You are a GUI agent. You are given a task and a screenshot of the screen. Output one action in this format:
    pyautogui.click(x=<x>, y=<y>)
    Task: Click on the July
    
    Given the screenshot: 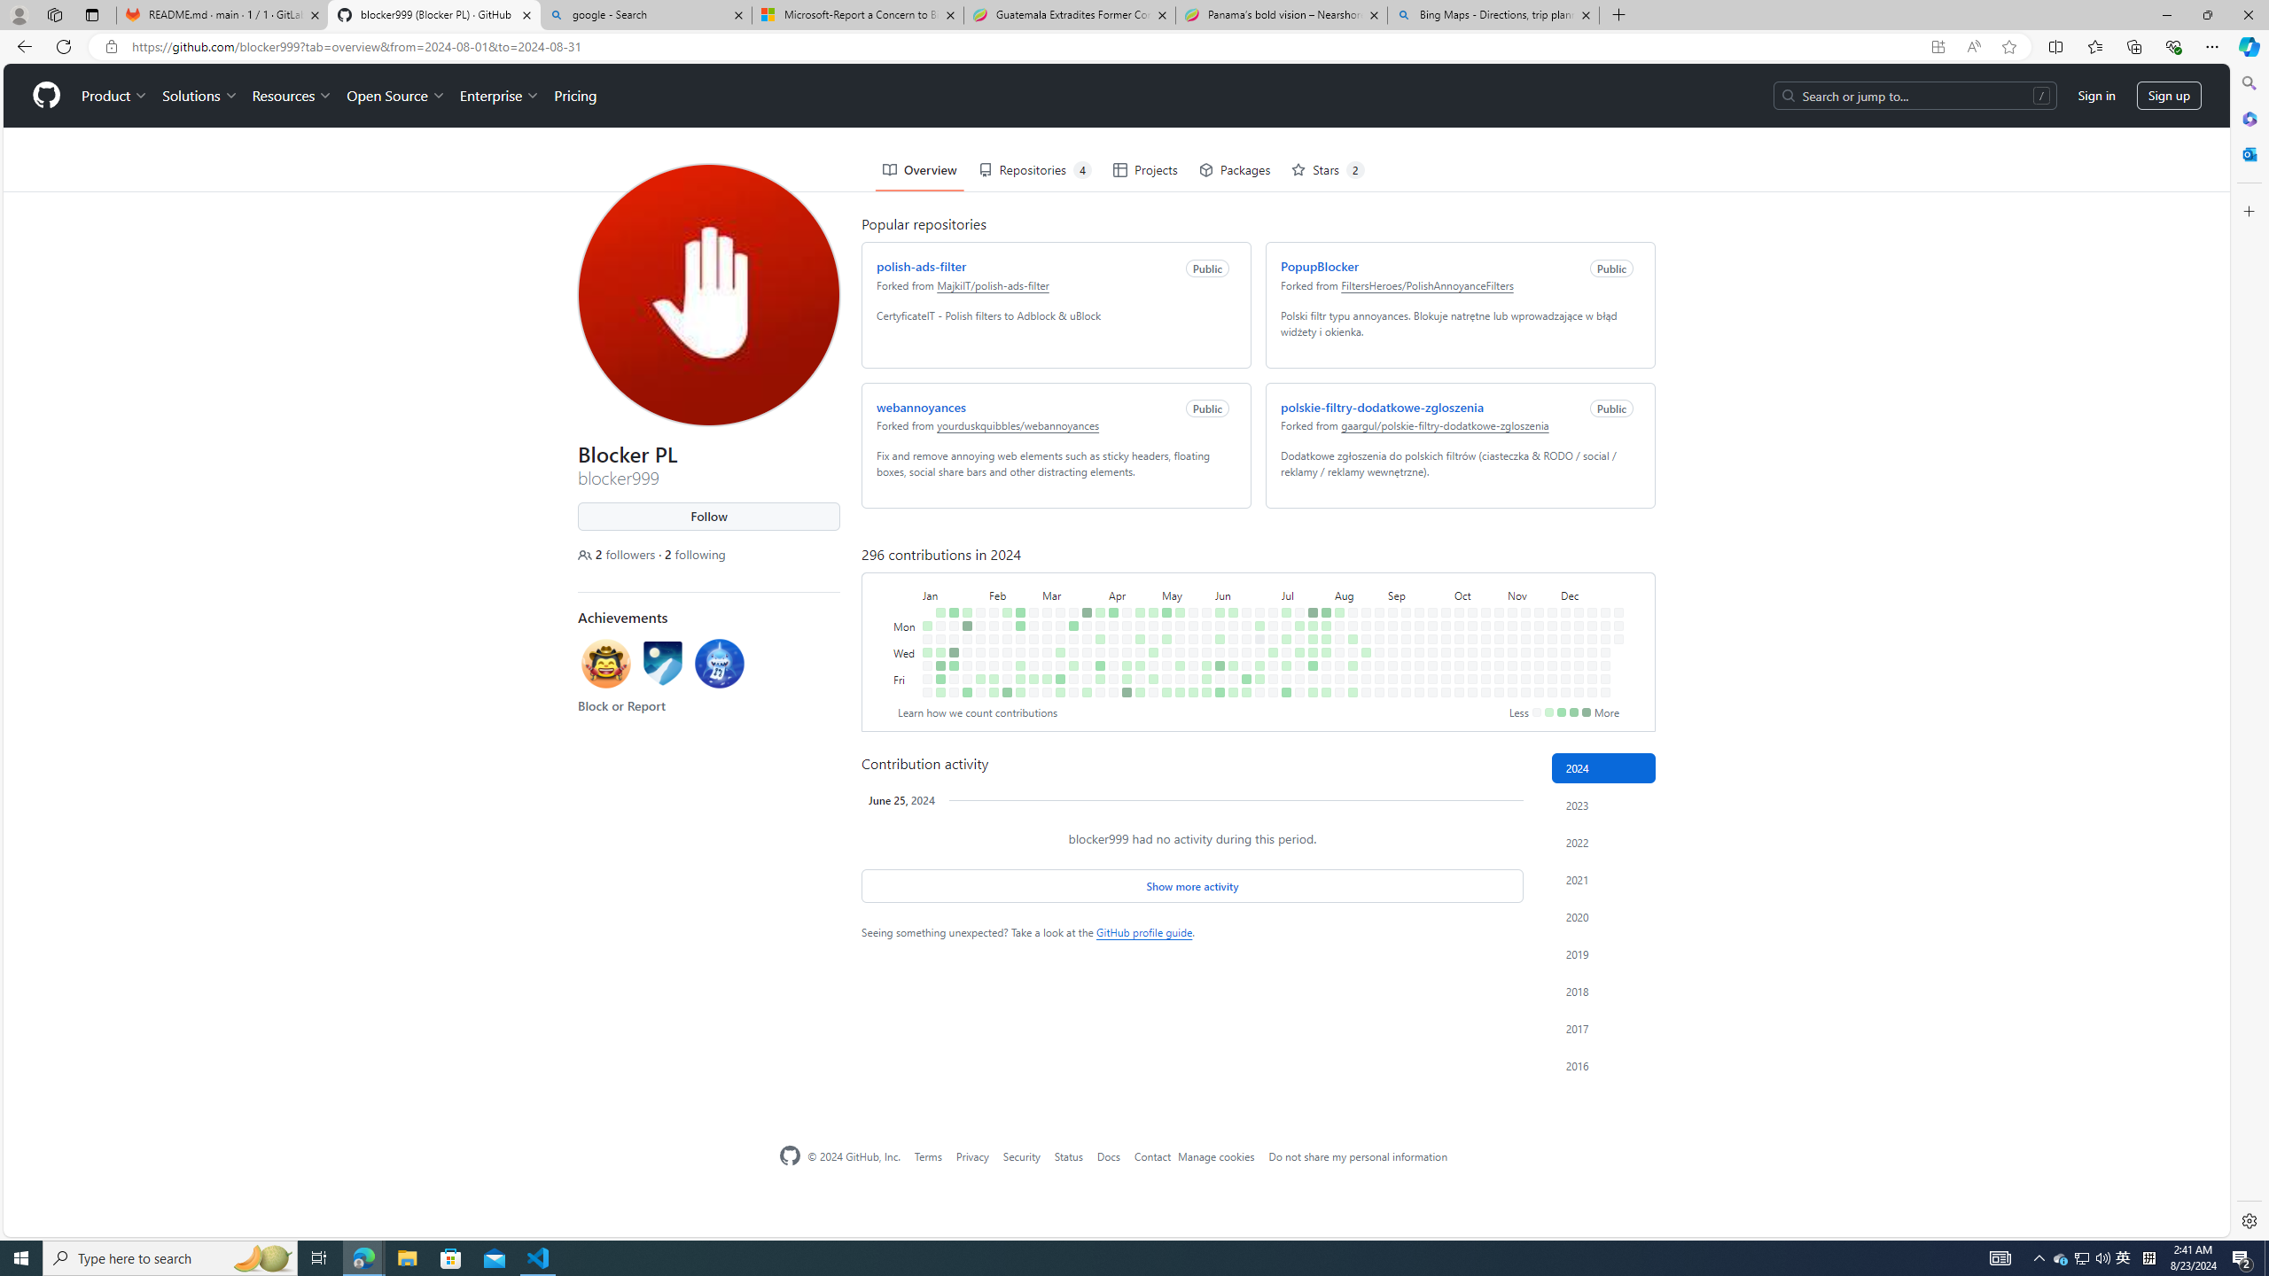 What is the action you would take?
    pyautogui.click(x=1302, y=530)
    